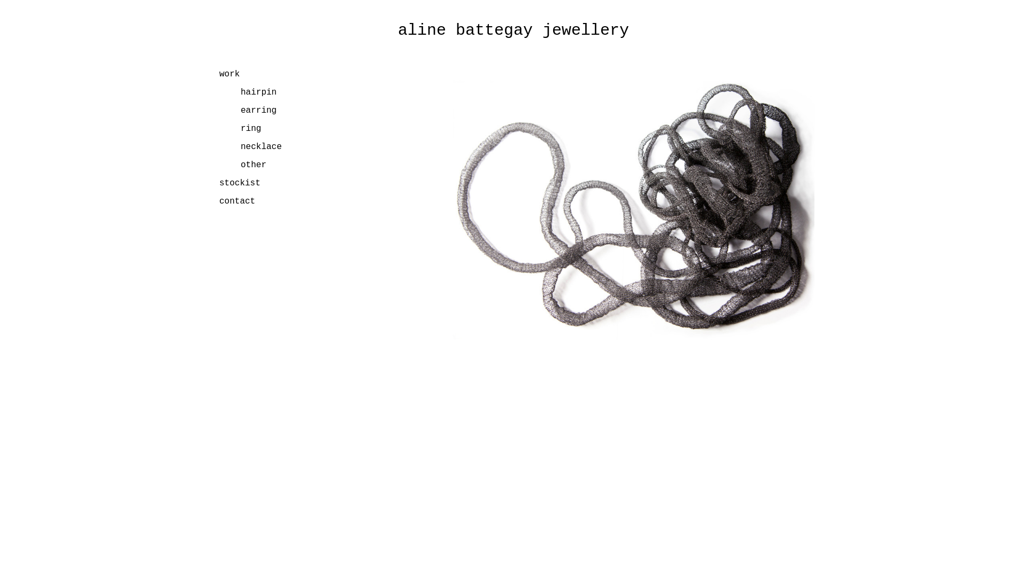 The image size is (1027, 577). What do you see at coordinates (259, 111) in the screenshot?
I see `earring` at bounding box center [259, 111].